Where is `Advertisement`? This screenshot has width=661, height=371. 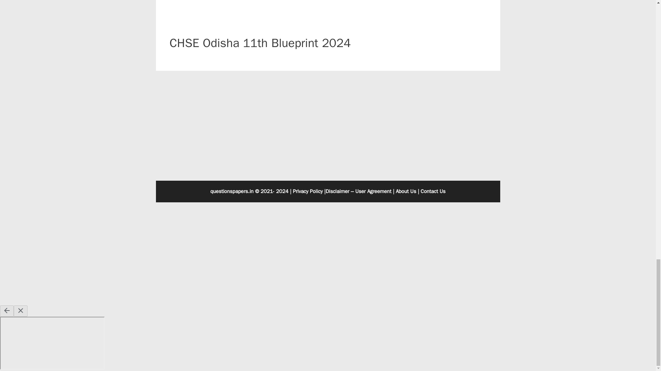 Advertisement is located at coordinates (334, 18).